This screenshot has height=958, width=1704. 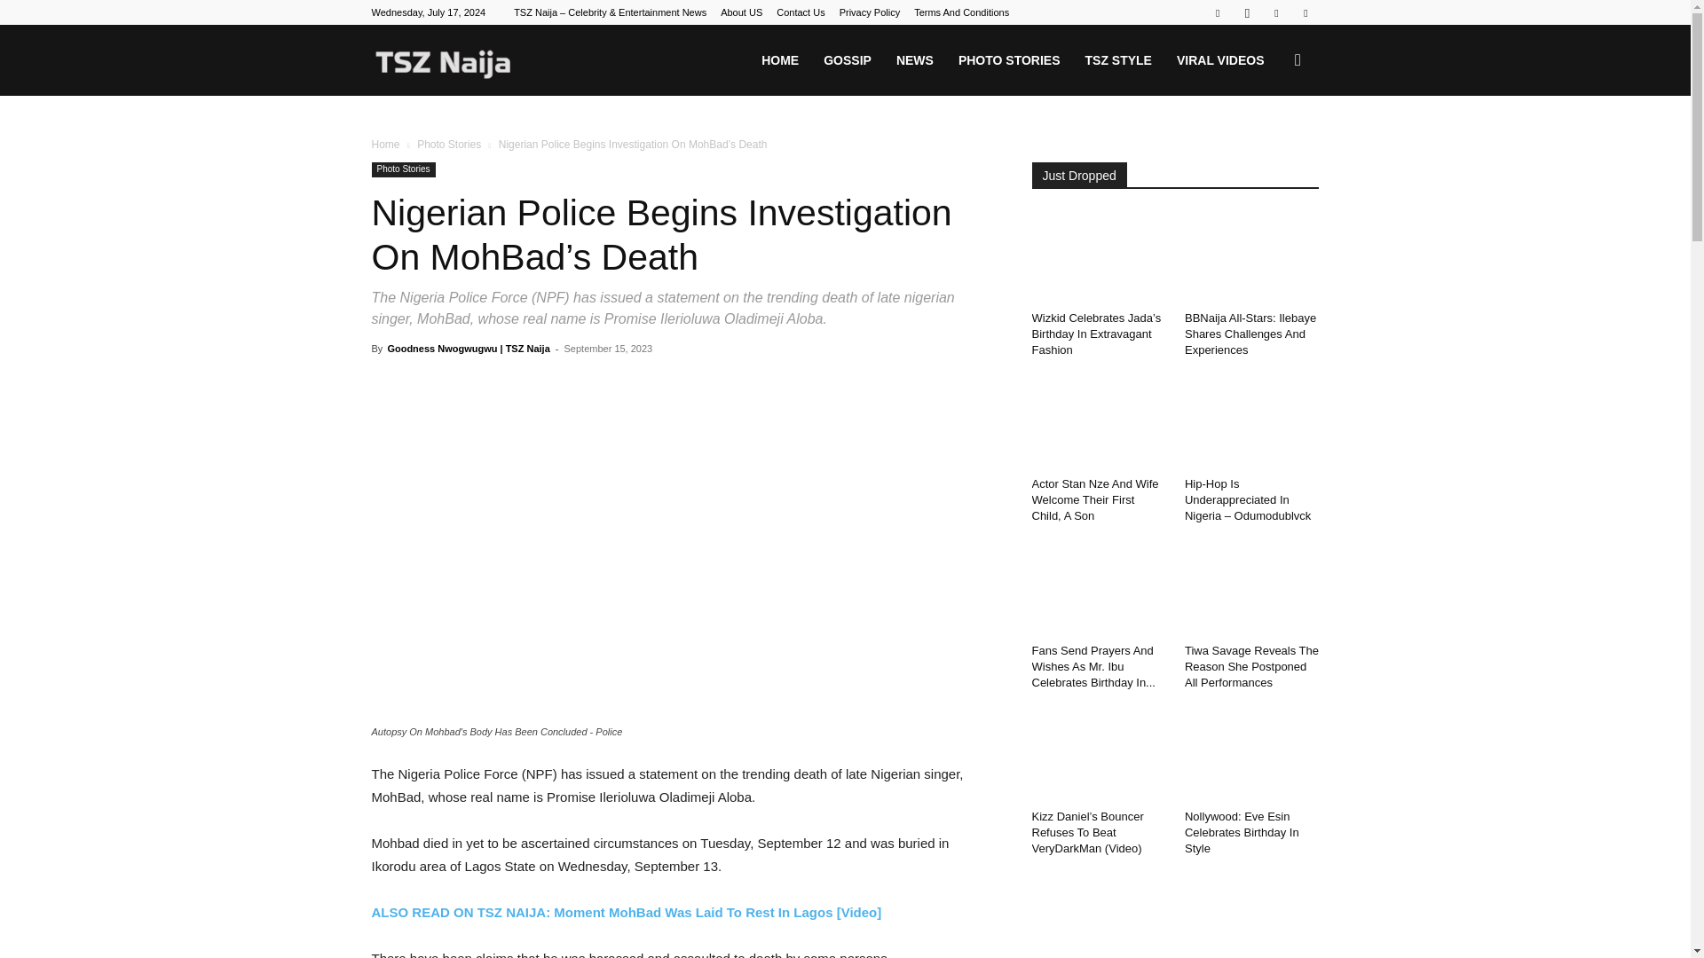 I want to click on Terms And Conditions, so click(x=960, y=12).